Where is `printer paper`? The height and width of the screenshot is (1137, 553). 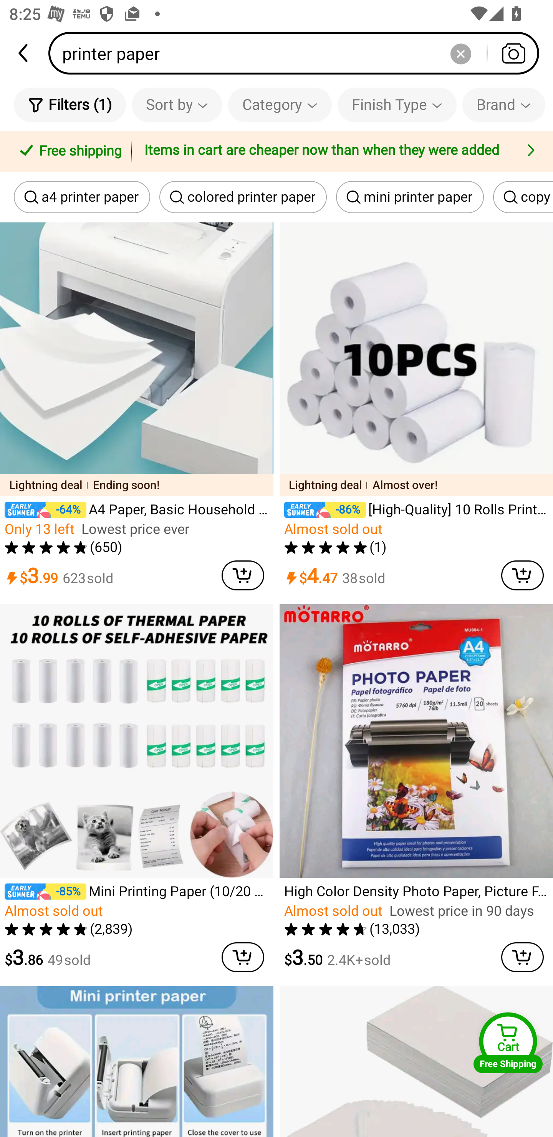 printer paper is located at coordinates (298, 53).